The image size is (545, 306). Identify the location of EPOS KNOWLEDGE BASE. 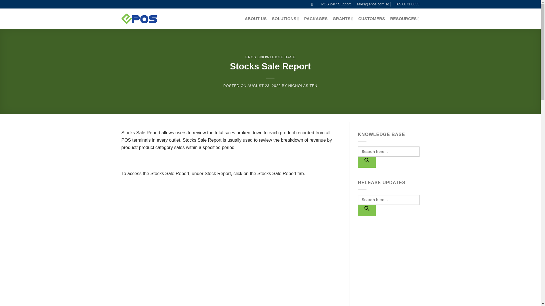
(270, 57).